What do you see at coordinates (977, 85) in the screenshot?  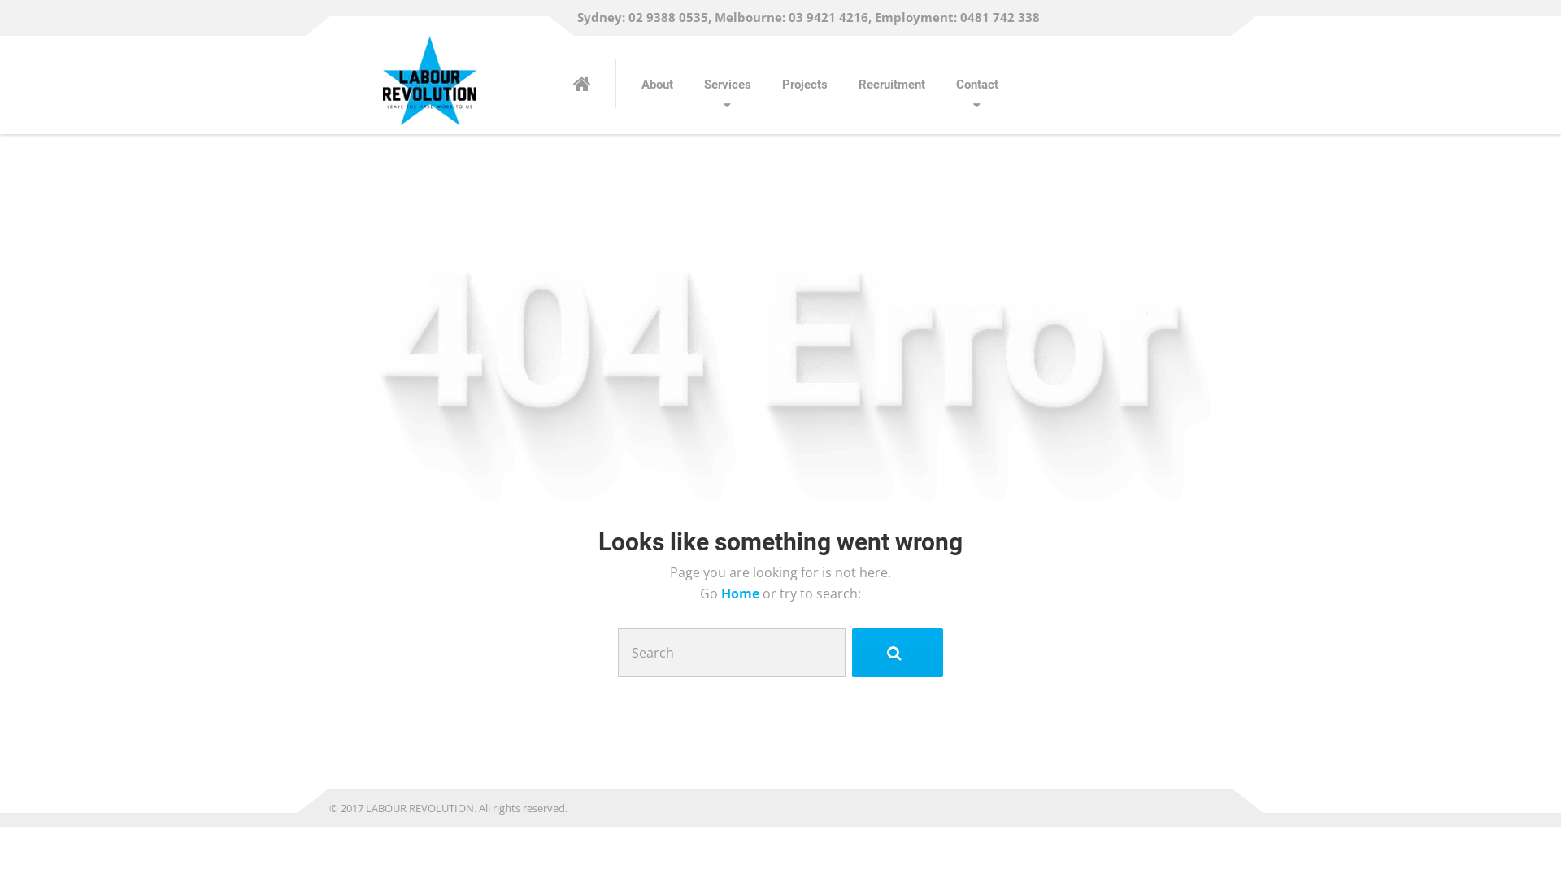 I see `Contact` at bounding box center [977, 85].